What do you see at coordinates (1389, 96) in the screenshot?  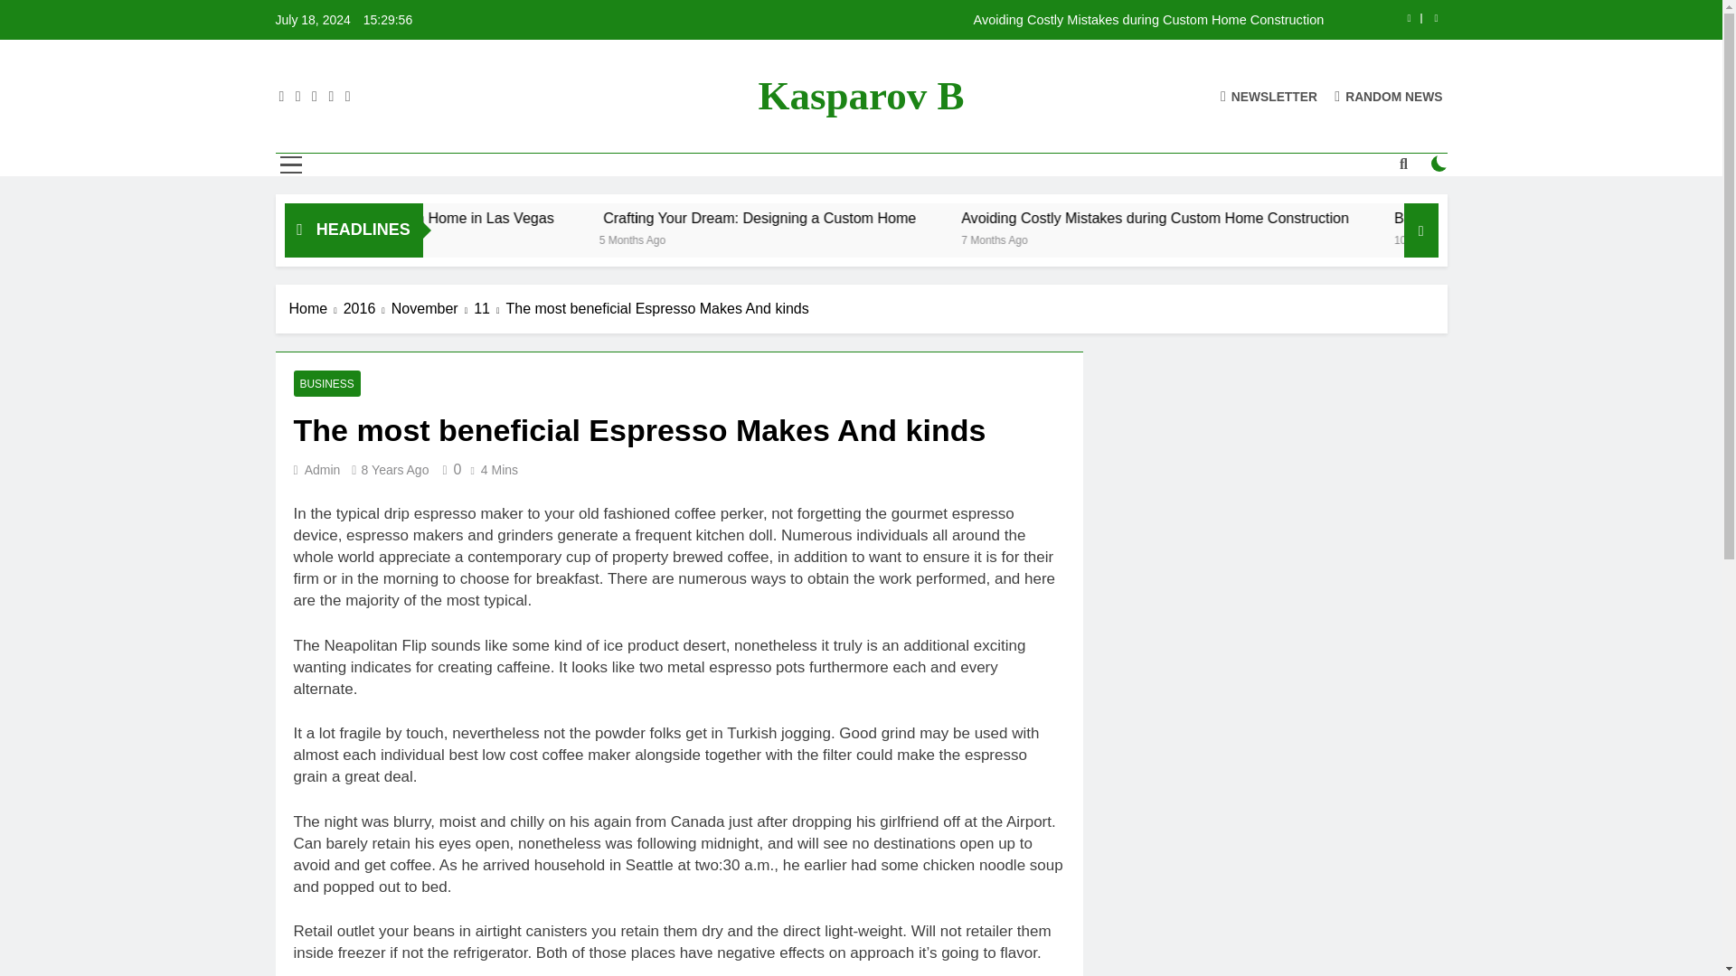 I see `RANDOM NEWS` at bounding box center [1389, 96].